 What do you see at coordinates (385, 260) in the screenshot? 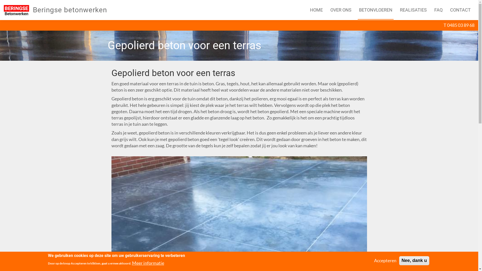
I see `Accepteren` at bounding box center [385, 260].